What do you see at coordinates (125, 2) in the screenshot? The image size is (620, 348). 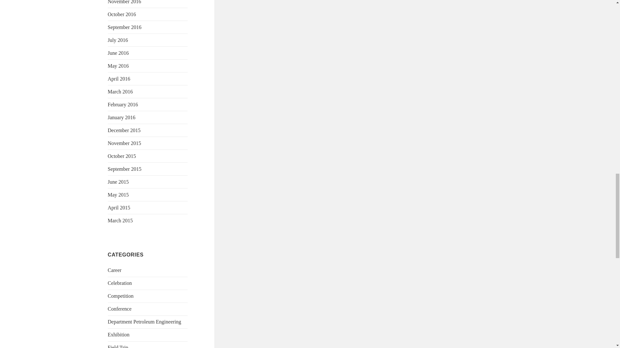 I see `November 2016` at bounding box center [125, 2].